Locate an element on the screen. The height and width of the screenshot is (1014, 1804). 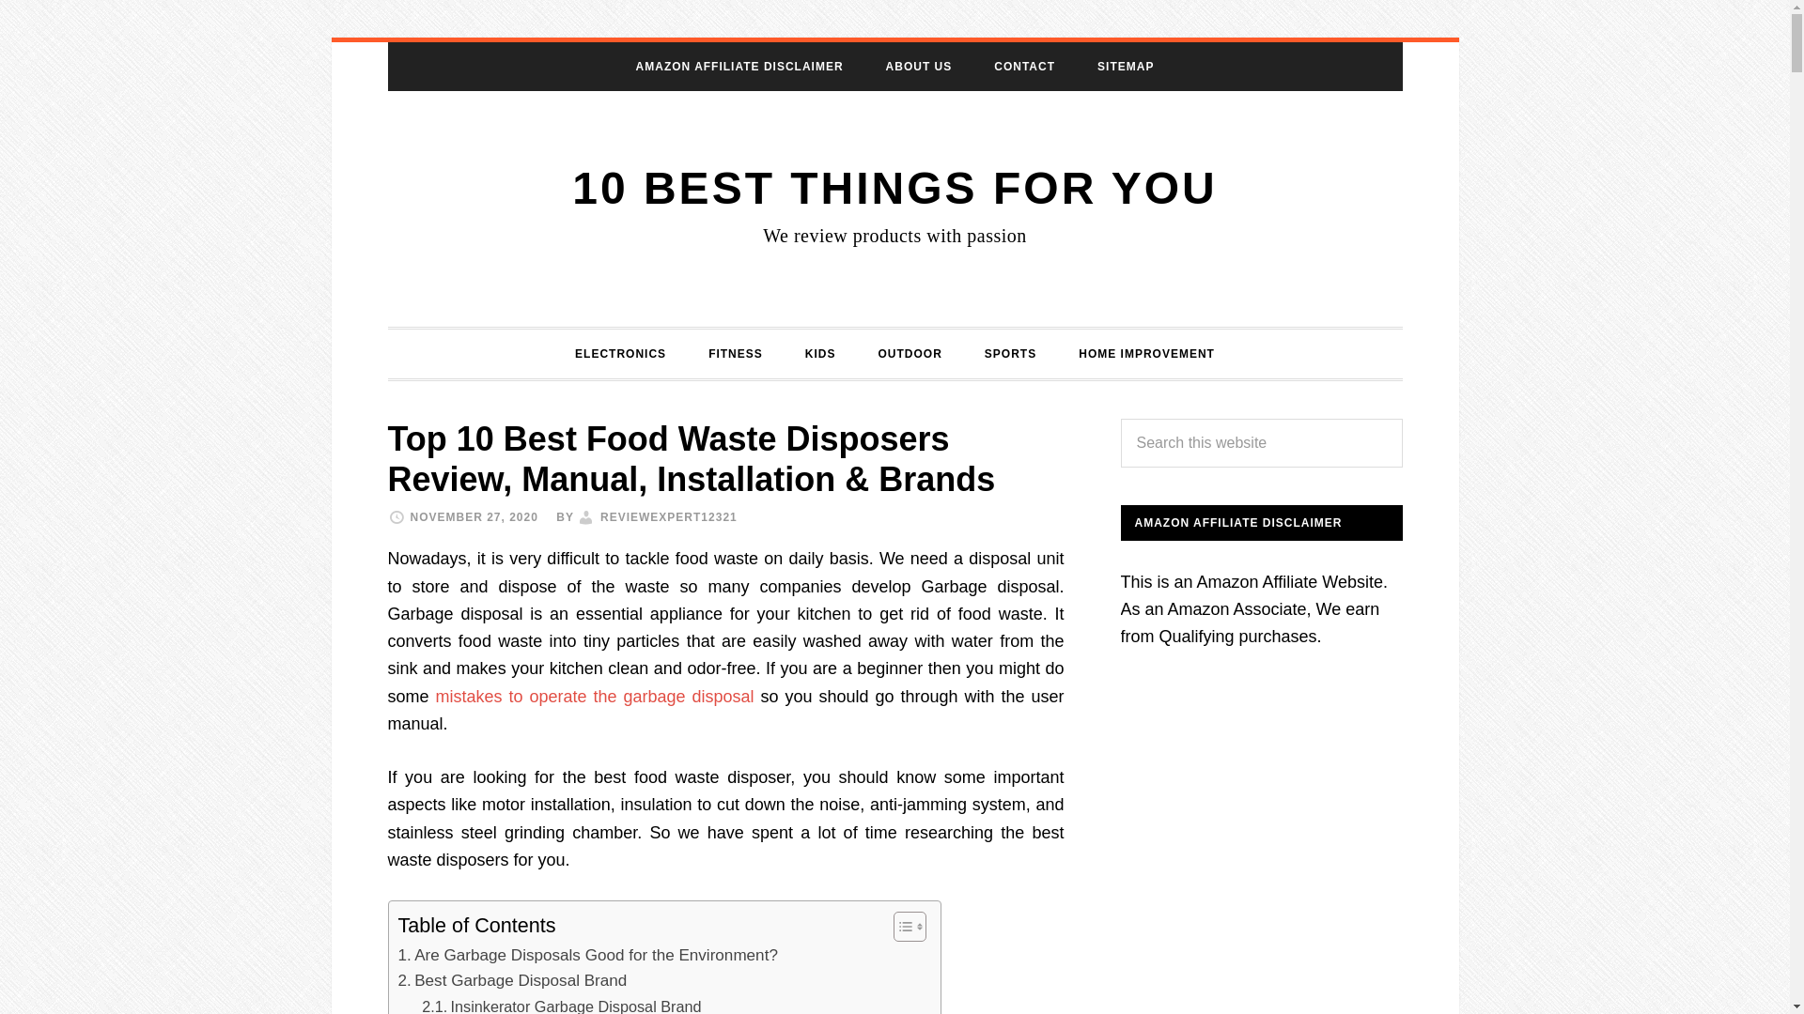
OUTDOOR is located at coordinates (909, 352).